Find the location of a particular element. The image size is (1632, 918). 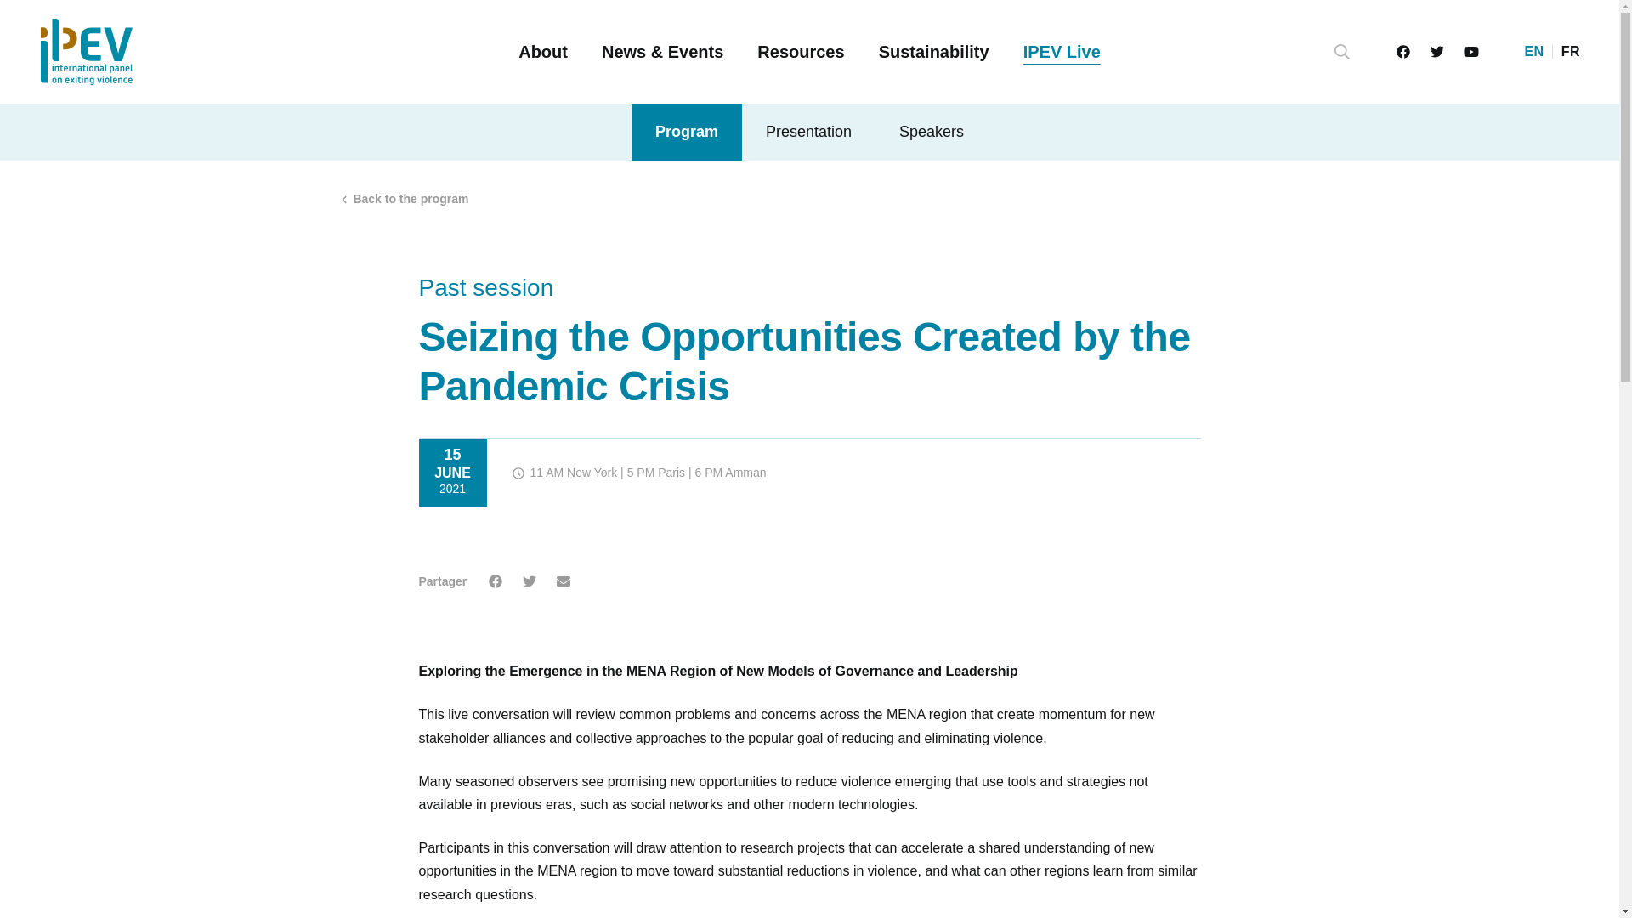

About is located at coordinates (543, 51).